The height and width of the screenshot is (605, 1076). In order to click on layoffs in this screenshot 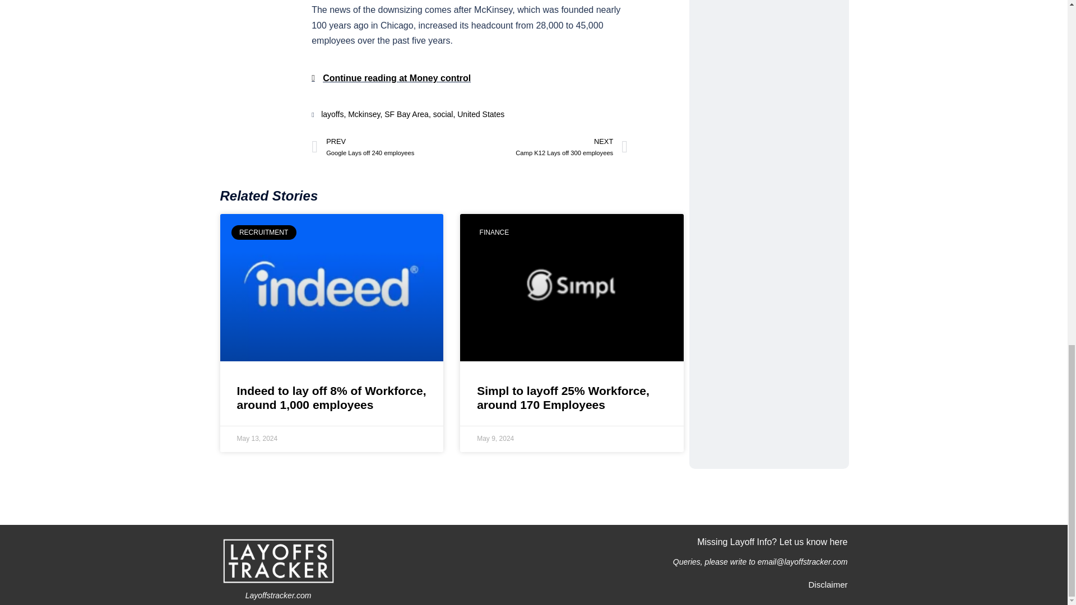, I will do `click(332, 114)`.